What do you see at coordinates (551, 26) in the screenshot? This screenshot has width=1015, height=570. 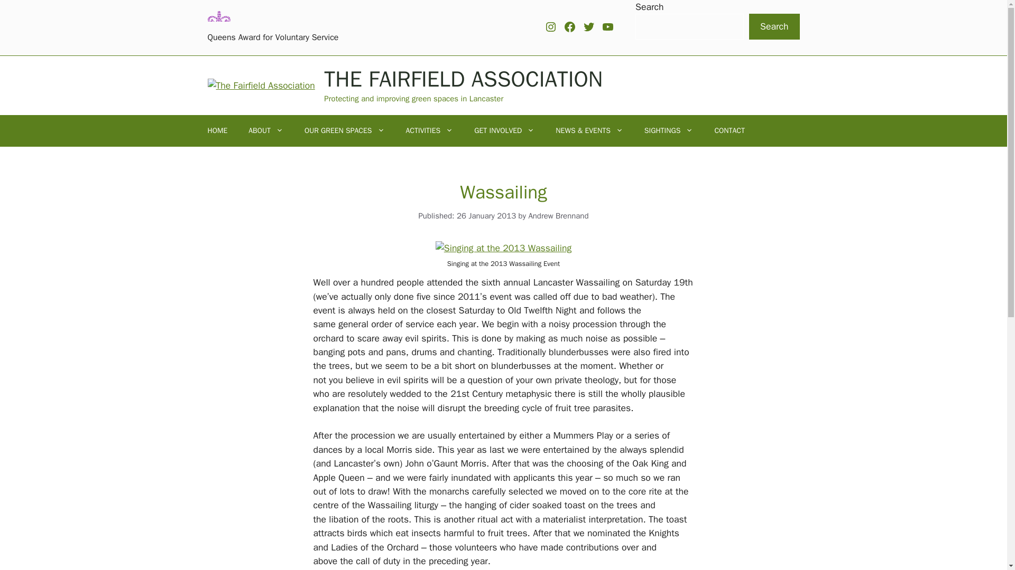 I see `Instagram` at bounding box center [551, 26].